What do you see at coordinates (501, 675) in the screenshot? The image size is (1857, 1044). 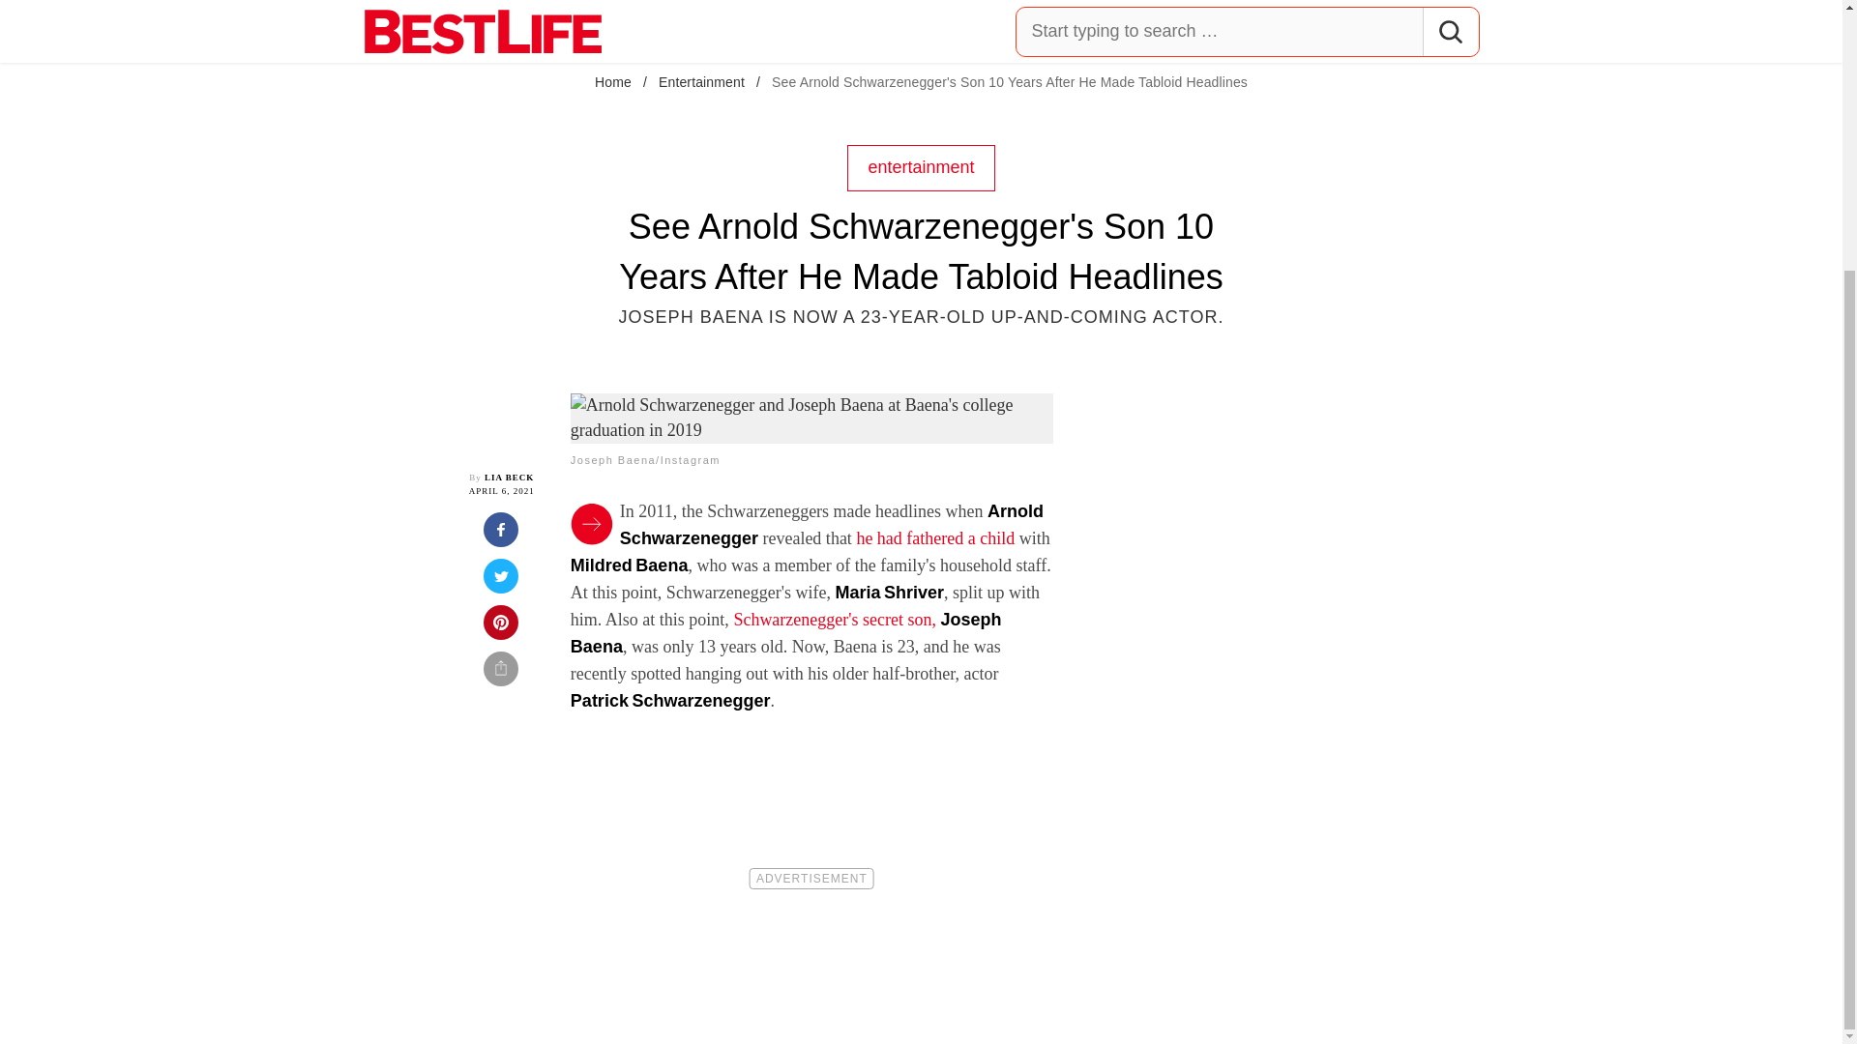 I see `Share via email` at bounding box center [501, 675].